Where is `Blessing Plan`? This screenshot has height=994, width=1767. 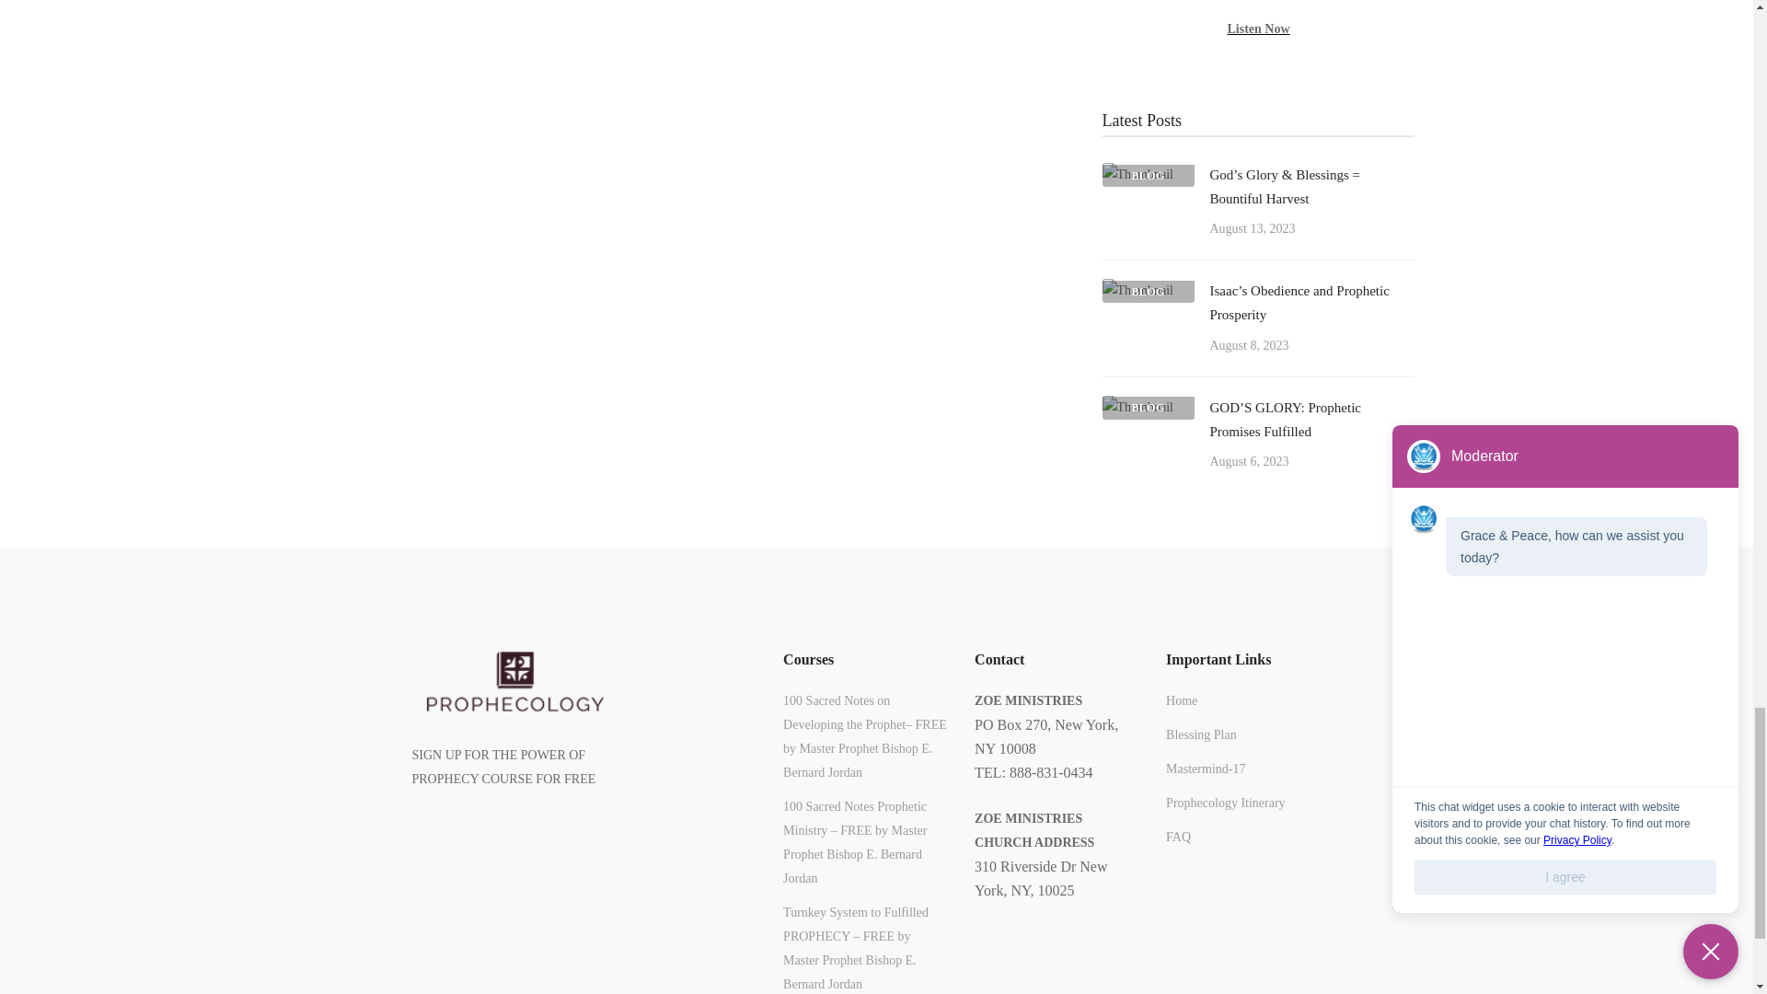 Blessing Plan is located at coordinates (1202, 735).